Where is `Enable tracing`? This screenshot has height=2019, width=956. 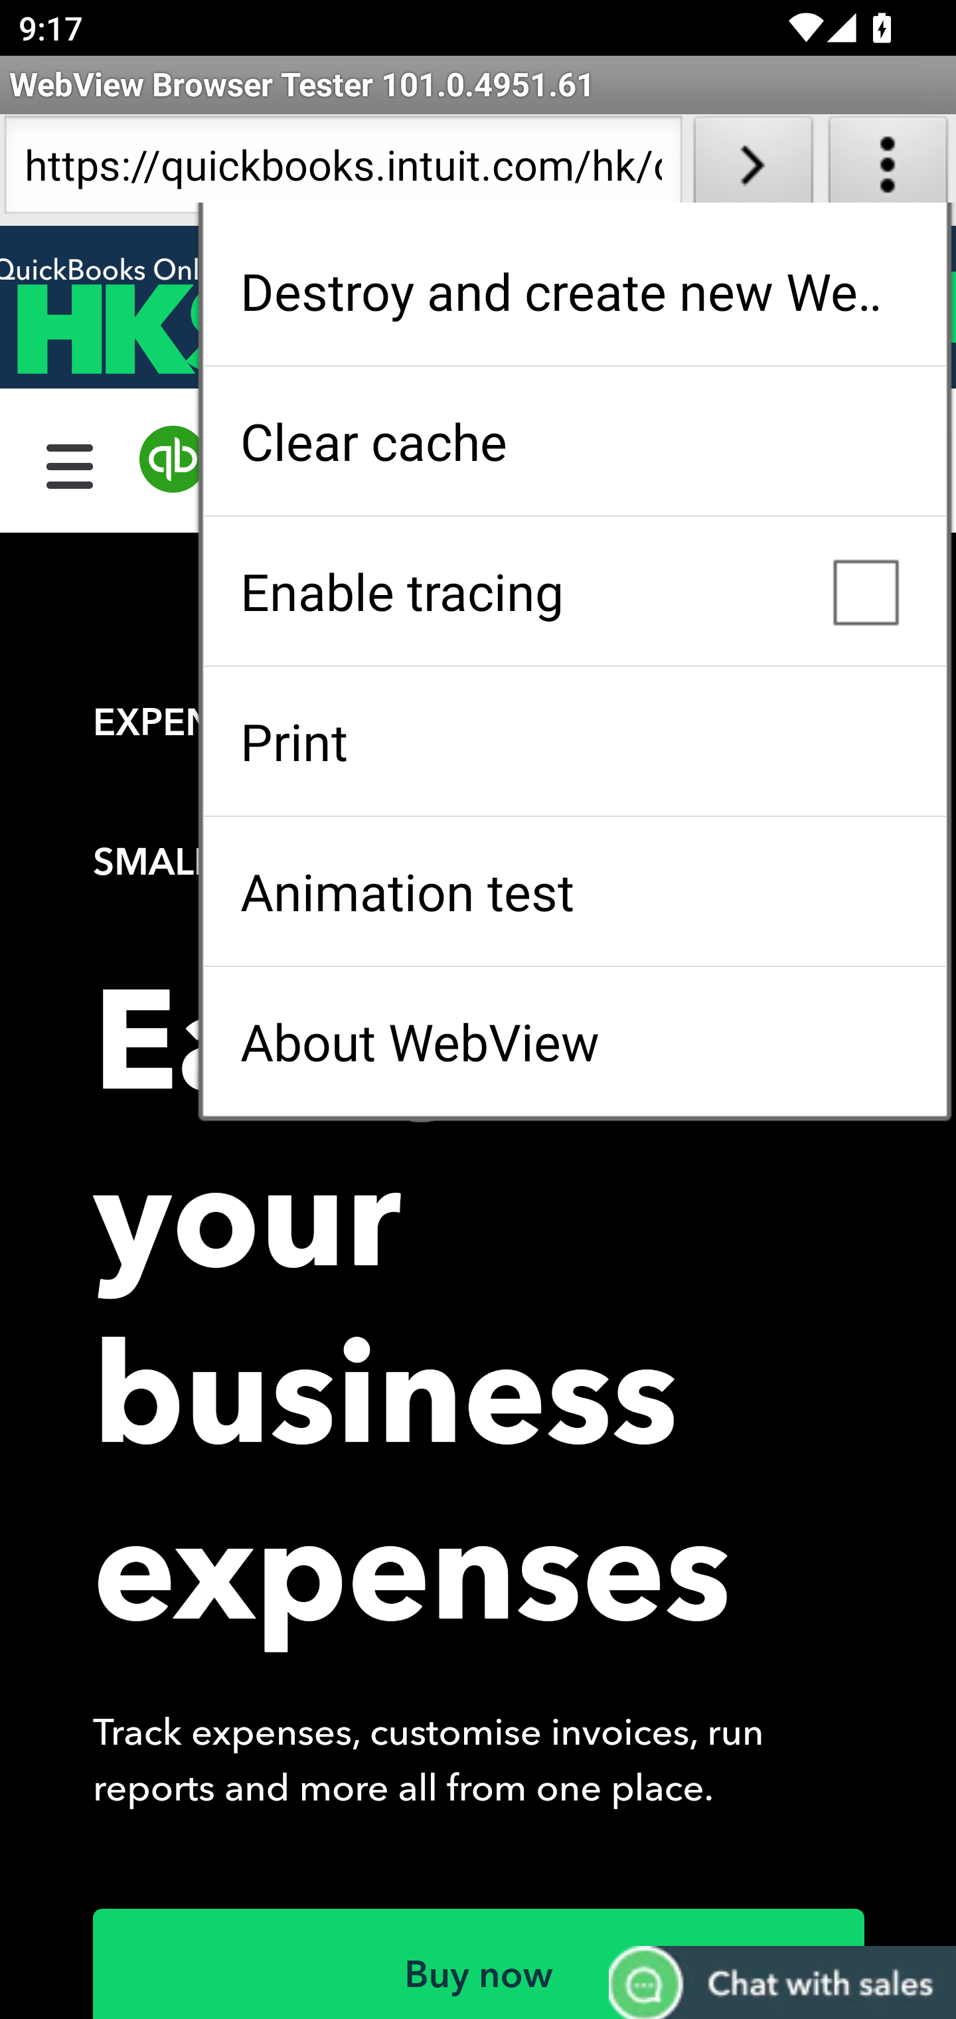
Enable tracing is located at coordinates (574, 591).